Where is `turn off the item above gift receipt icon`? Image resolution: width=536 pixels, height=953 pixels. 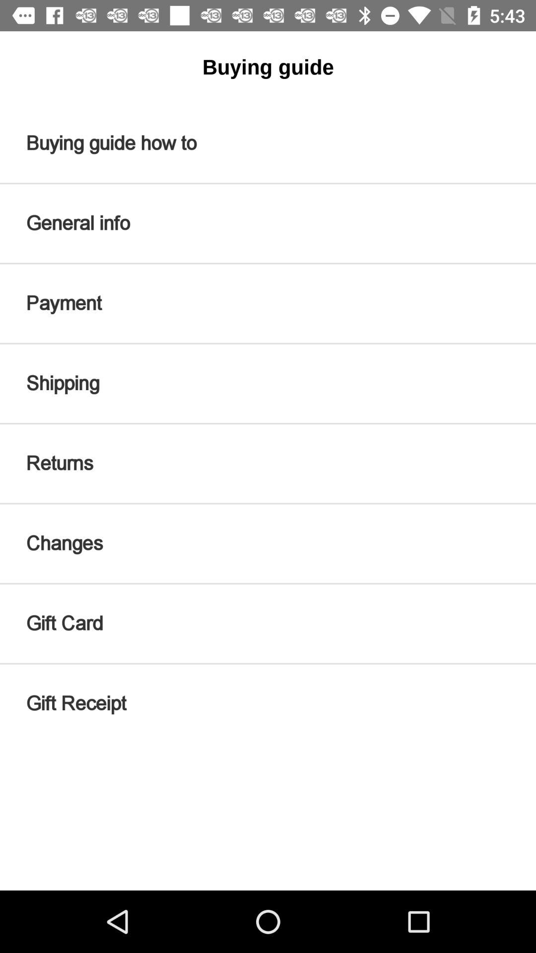 turn off the item above gift receipt icon is located at coordinates (268, 623).